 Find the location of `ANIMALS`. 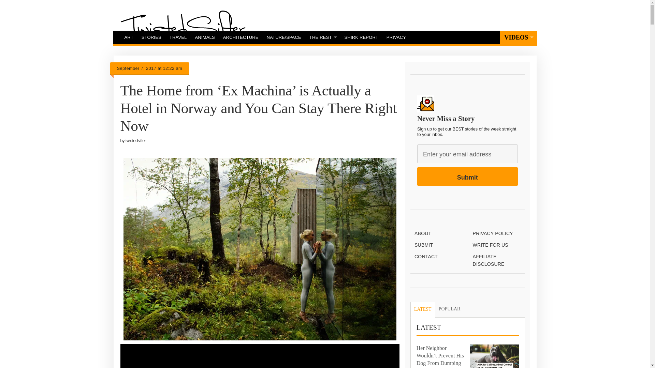

ANIMALS is located at coordinates (205, 37).